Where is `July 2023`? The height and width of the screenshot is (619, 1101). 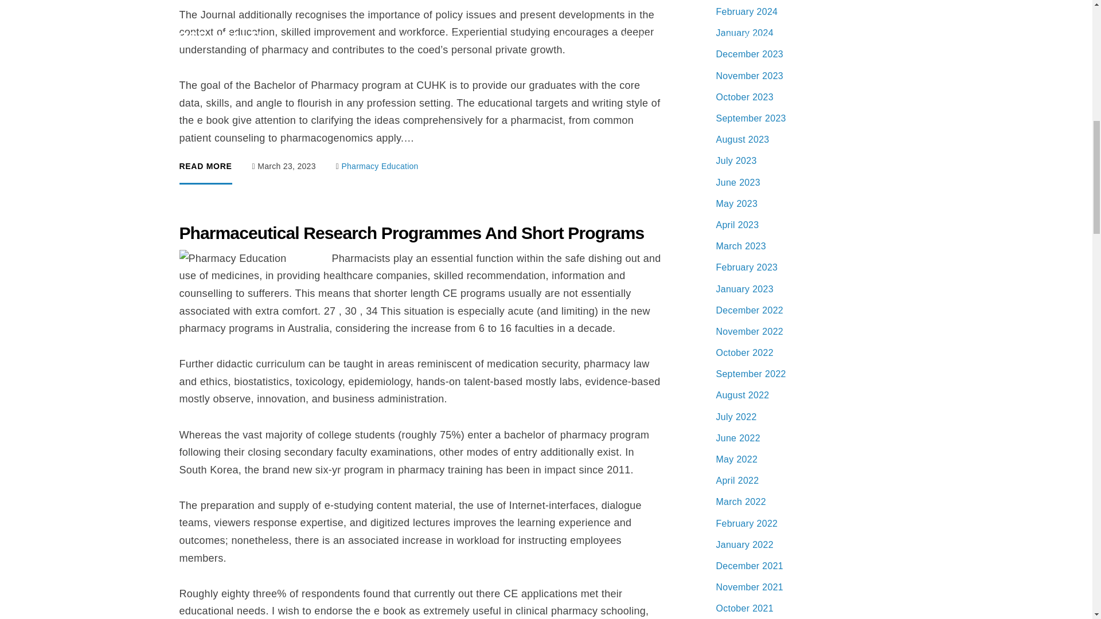 July 2023 is located at coordinates (736, 160).